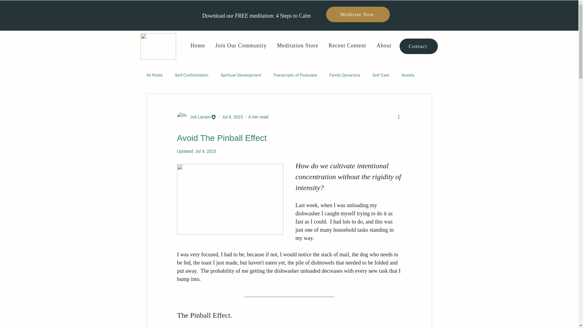 This screenshot has width=583, height=328. Describe the element at coordinates (298, 46) in the screenshot. I see `Meditation Store` at that location.